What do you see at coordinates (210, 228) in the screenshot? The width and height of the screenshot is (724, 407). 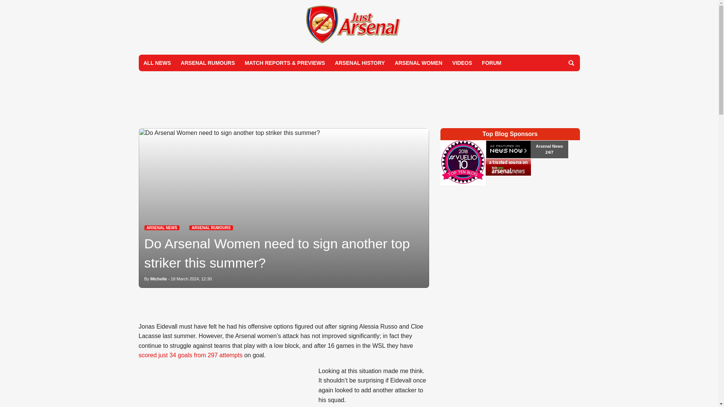 I see `Latest Arsenal Rumours News` at bounding box center [210, 228].